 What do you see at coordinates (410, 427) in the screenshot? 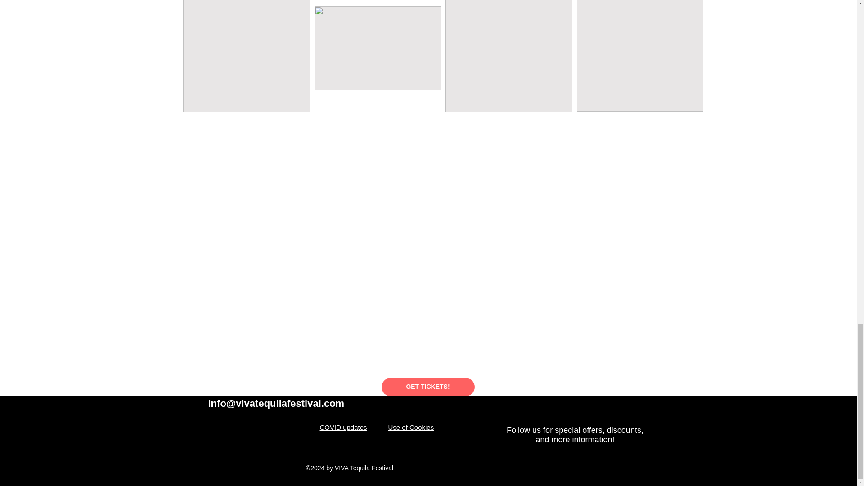
I see `Use of Cookies` at bounding box center [410, 427].